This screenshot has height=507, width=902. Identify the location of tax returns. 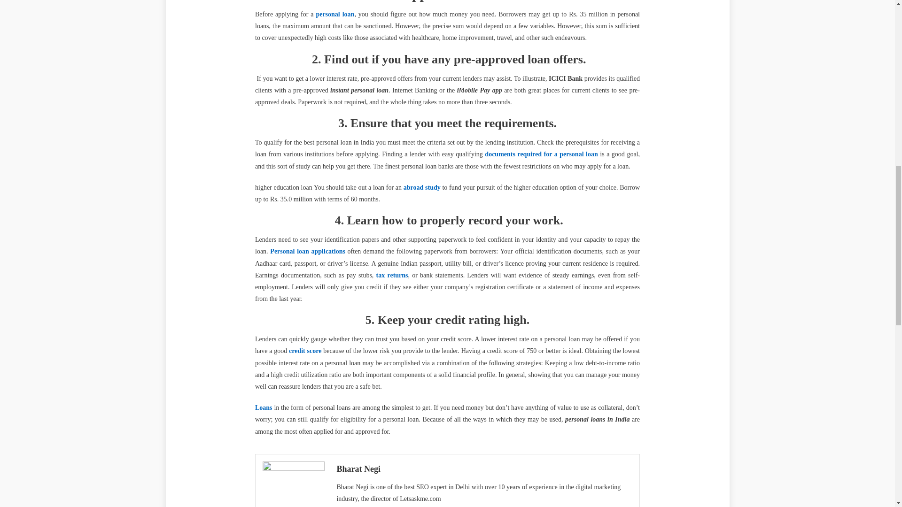
(392, 275).